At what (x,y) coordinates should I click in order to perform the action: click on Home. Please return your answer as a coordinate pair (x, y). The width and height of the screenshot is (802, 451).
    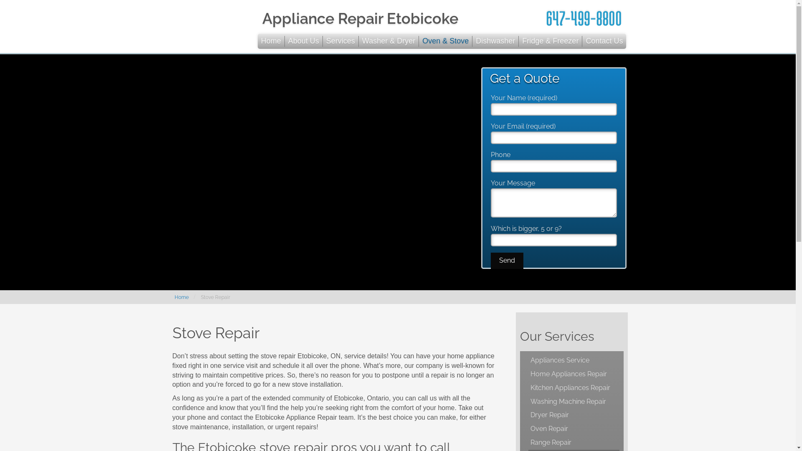
    Looking at the image, I should click on (182, 297).